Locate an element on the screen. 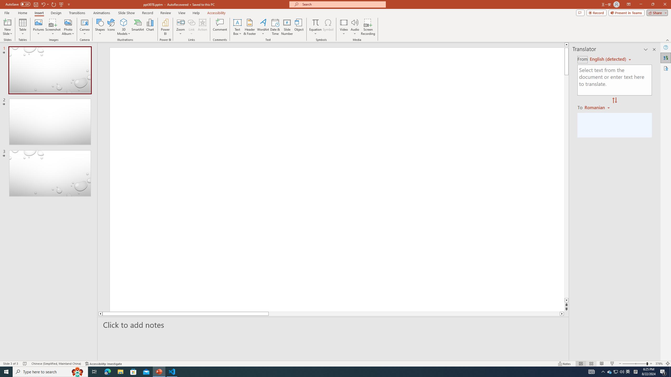 This screenshot has height=377, width=671. Chart... is located at coordinates (150, 27).